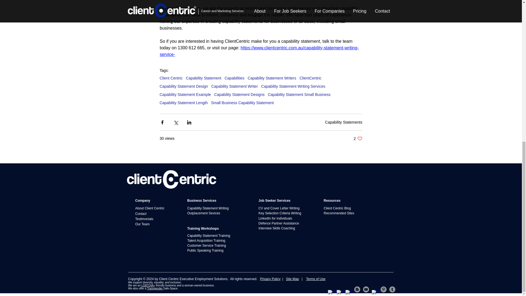 This screenshot has width=526, height=296. What do you see at coordinates (171, 78) in the screenshot?
I see `Capability Statement Example` at bounding box center [171, 78].